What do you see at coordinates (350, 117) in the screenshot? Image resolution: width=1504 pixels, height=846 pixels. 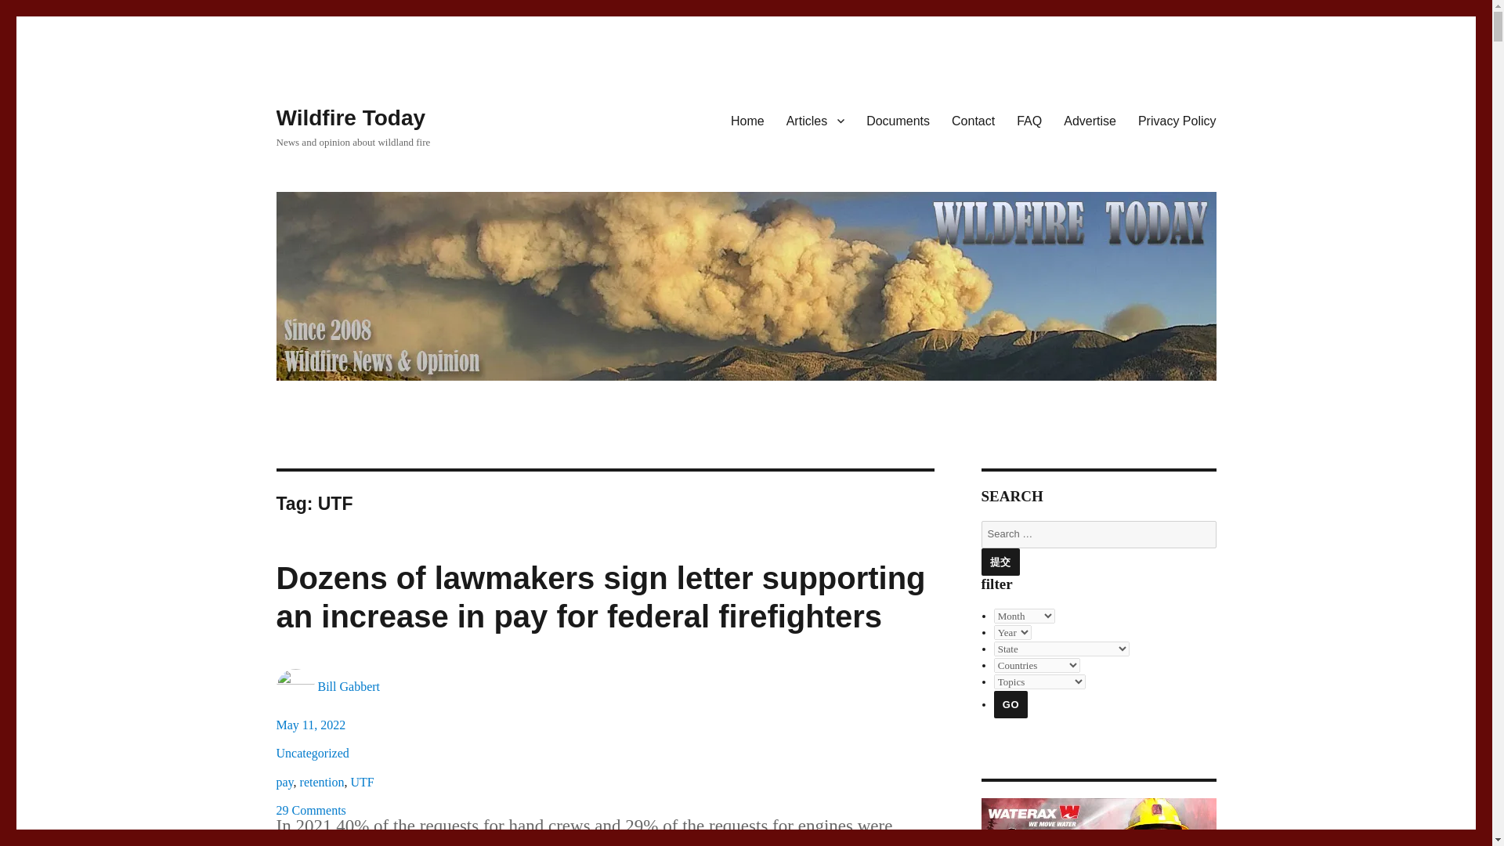 I see `Wildfire Today` at bounding box center [350, 117].